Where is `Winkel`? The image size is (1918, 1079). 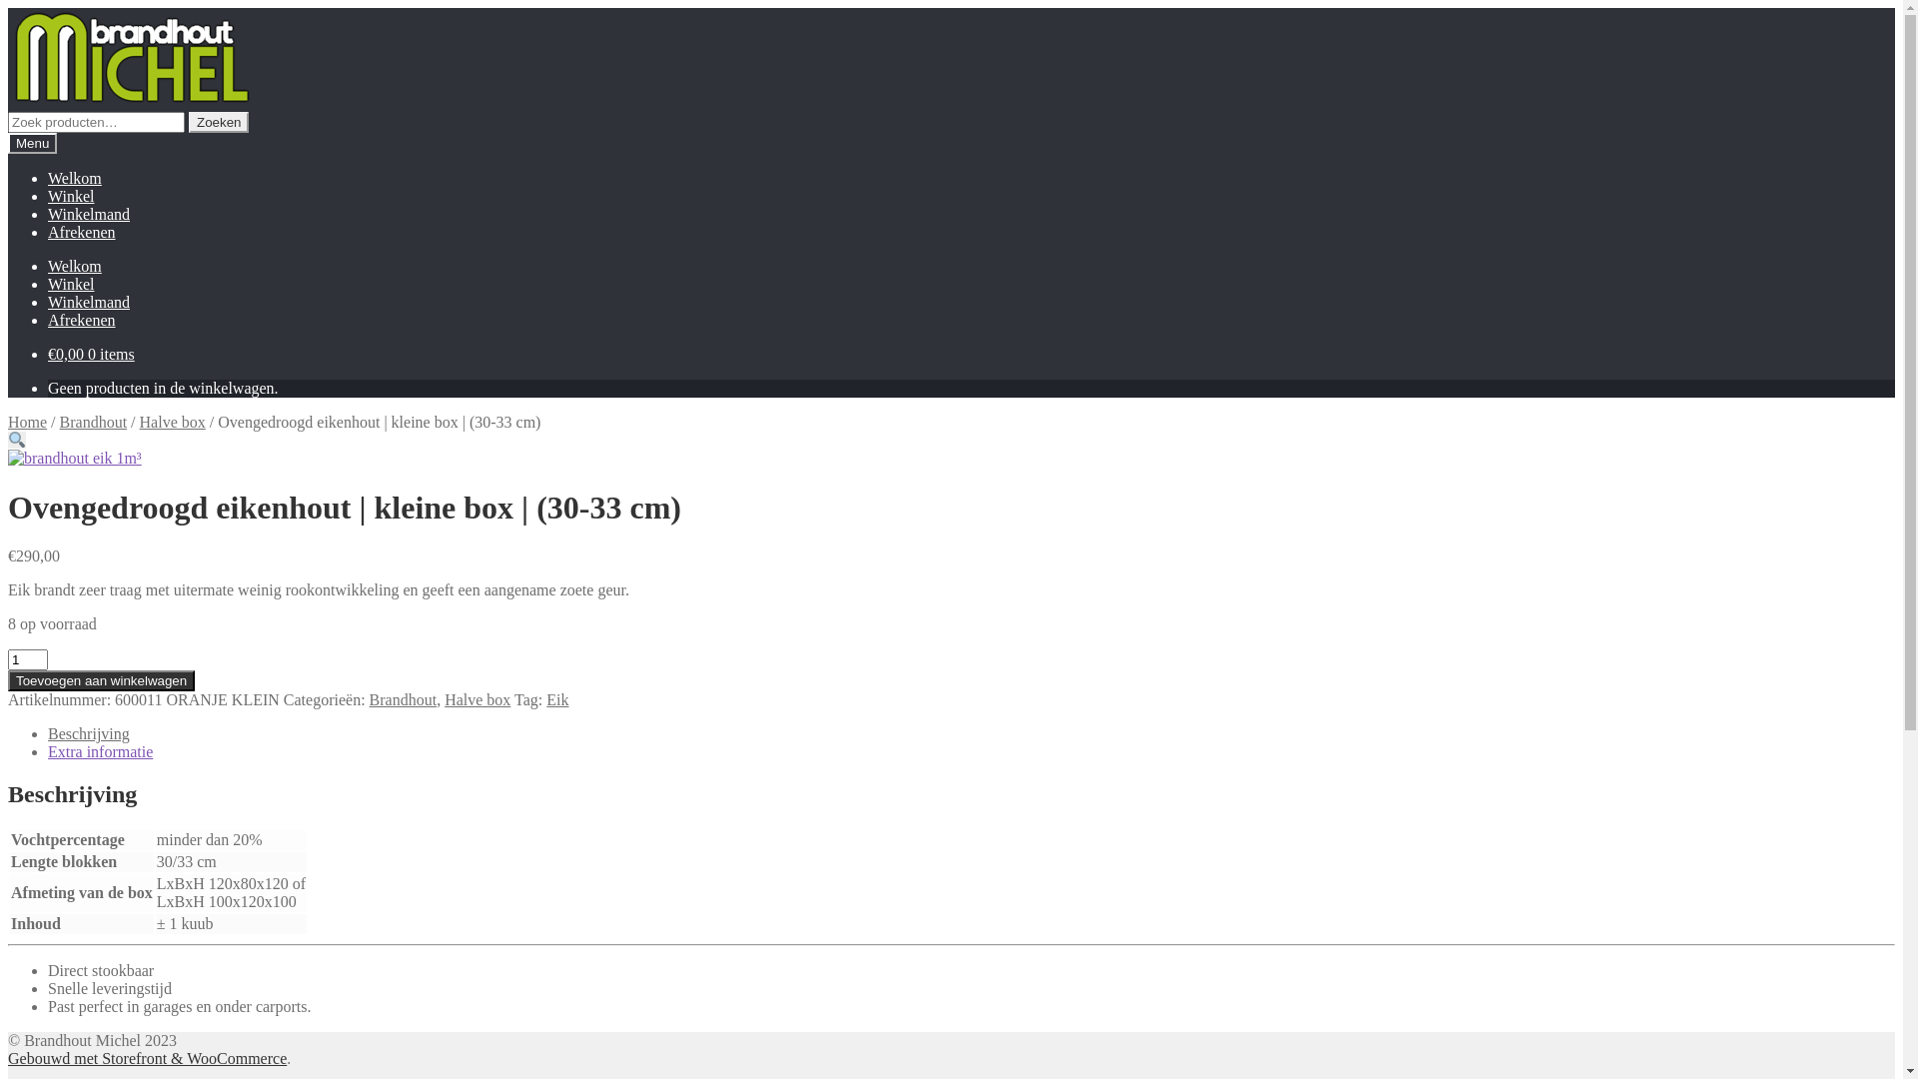
Winkel is located at coordinates (71, 284).